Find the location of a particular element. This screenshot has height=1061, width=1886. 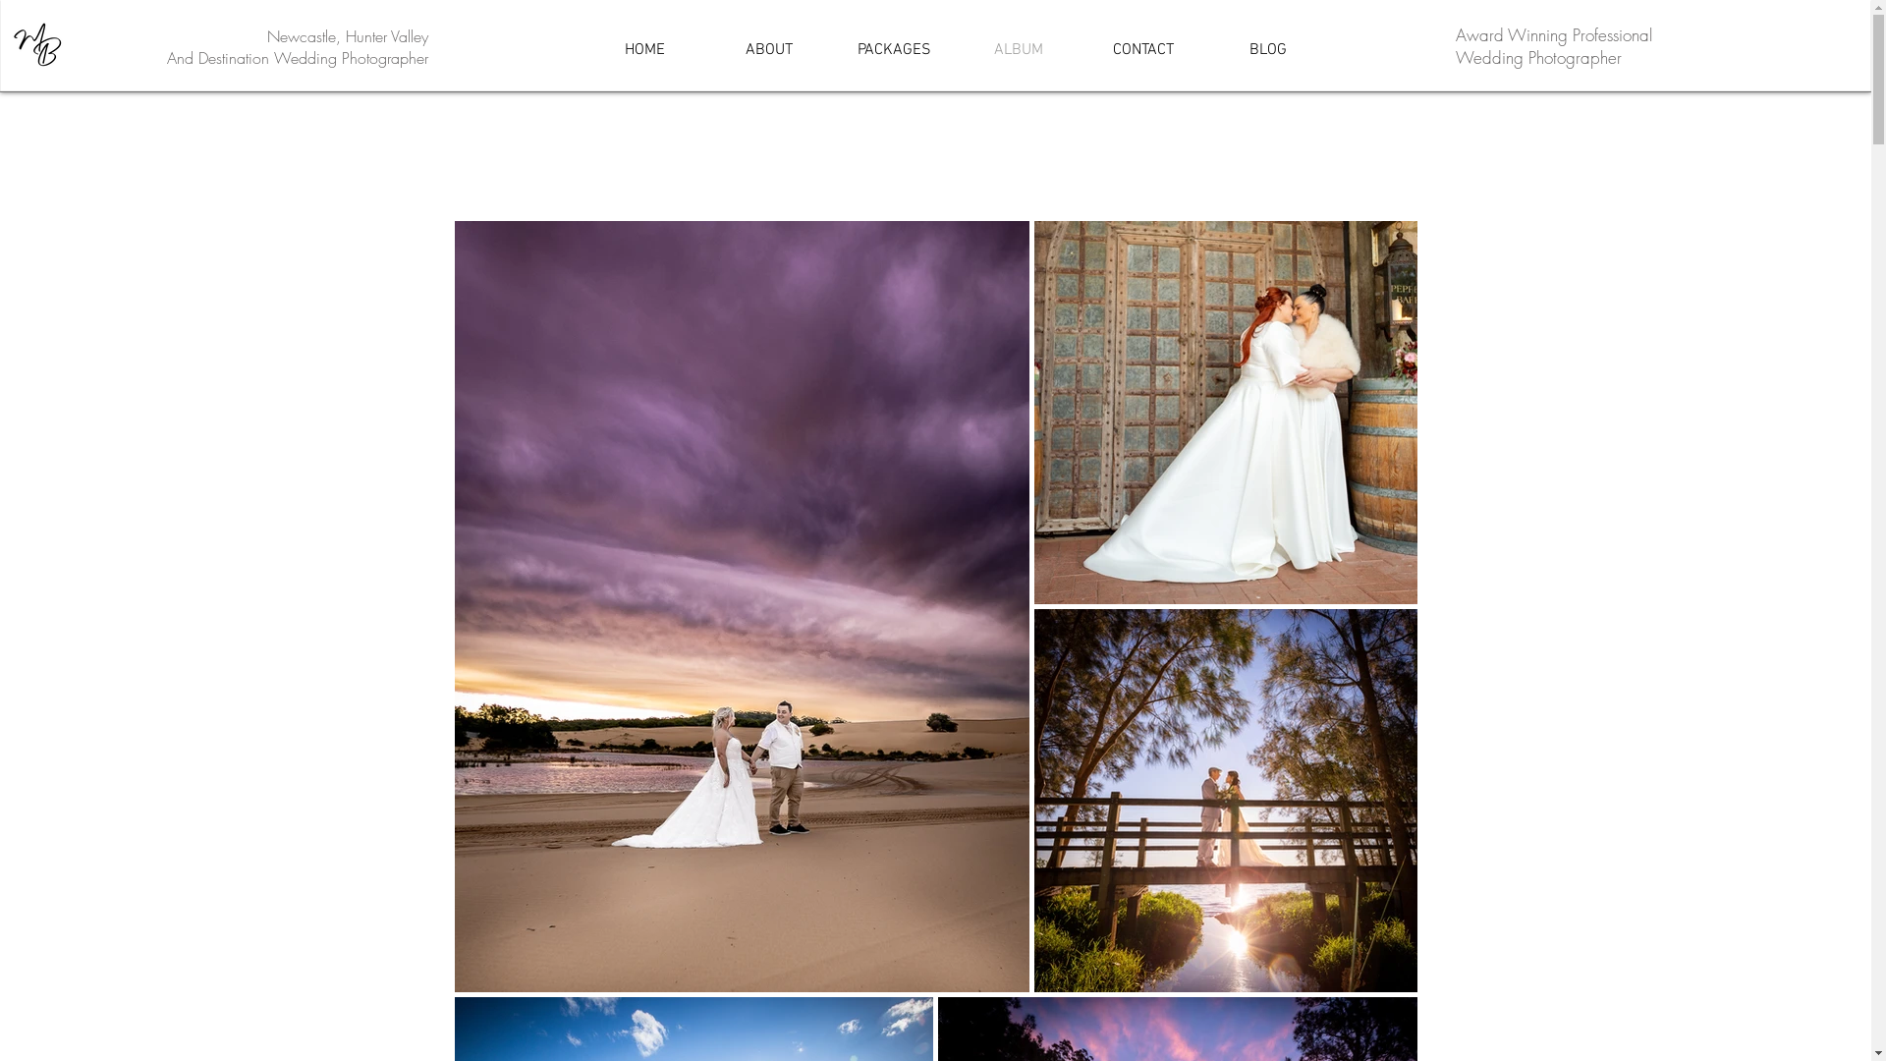

MB.png is located at coordinates (39, 44).